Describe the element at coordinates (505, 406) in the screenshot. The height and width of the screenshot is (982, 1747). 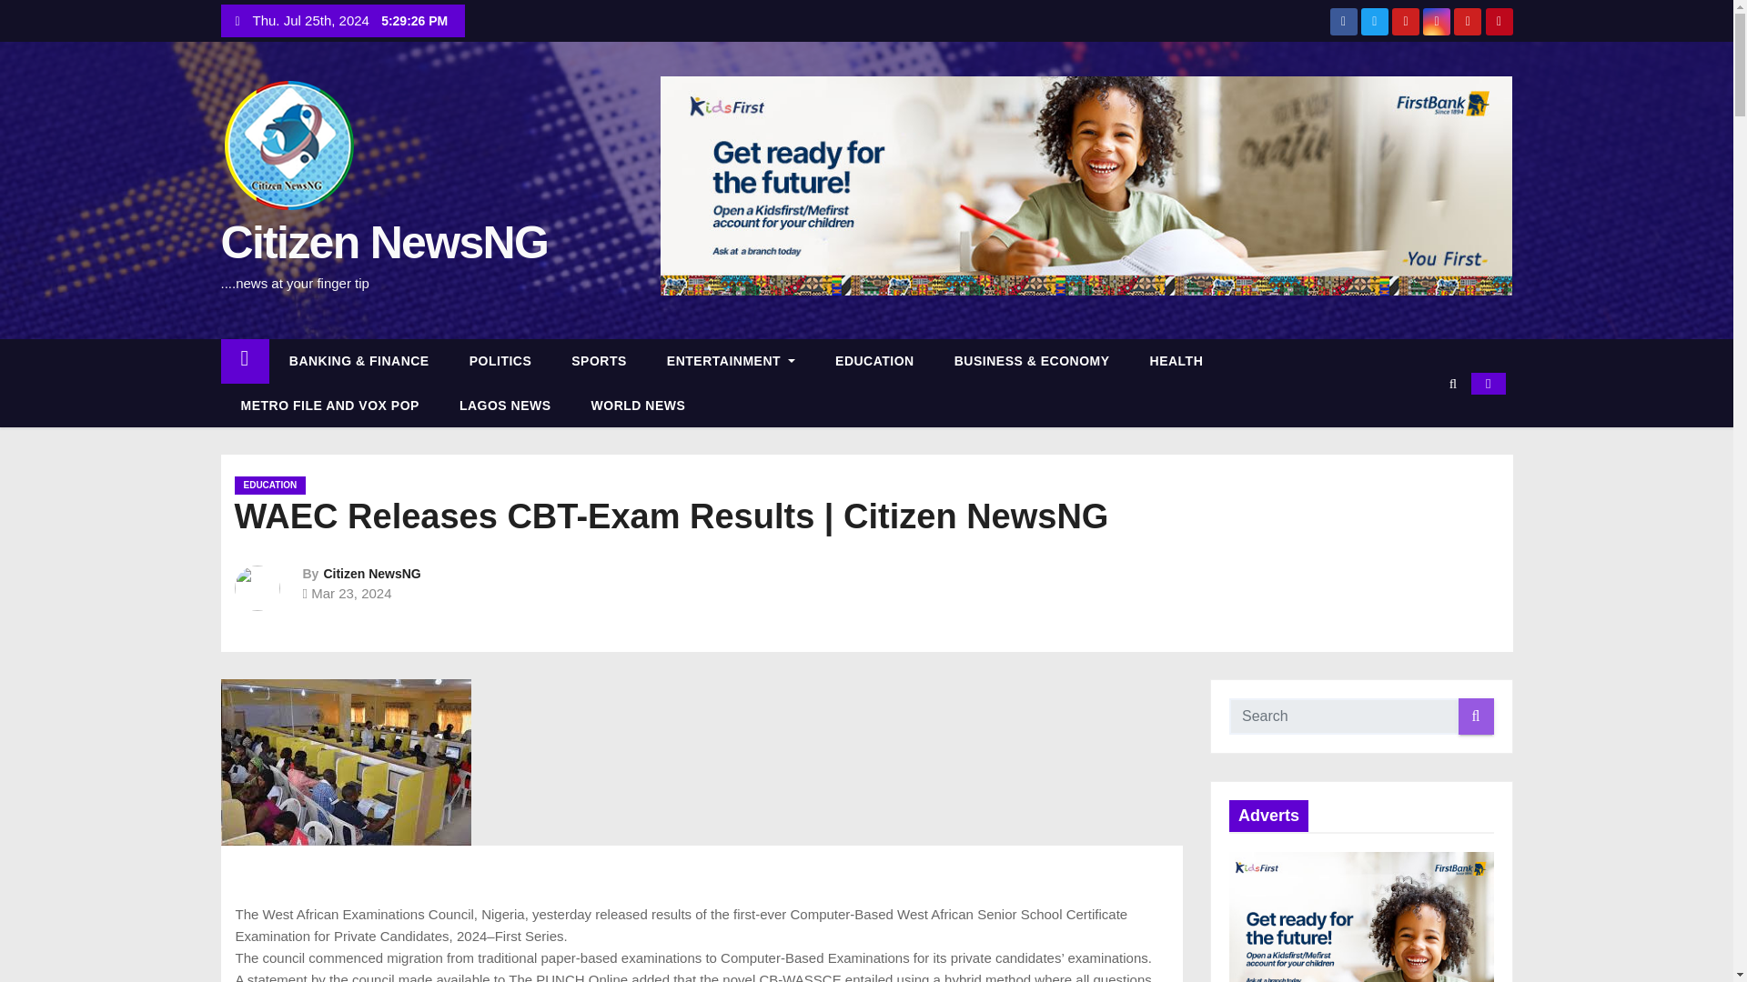
I see `LAGOS NEWS` at that location.